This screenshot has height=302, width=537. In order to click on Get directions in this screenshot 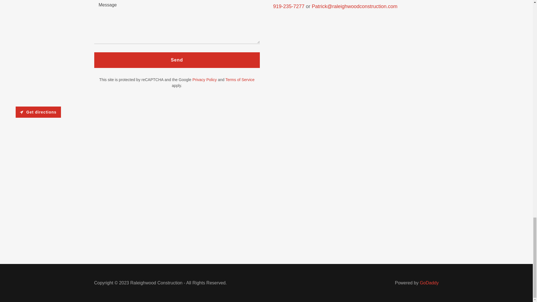, I will do `click(38, 112)`.